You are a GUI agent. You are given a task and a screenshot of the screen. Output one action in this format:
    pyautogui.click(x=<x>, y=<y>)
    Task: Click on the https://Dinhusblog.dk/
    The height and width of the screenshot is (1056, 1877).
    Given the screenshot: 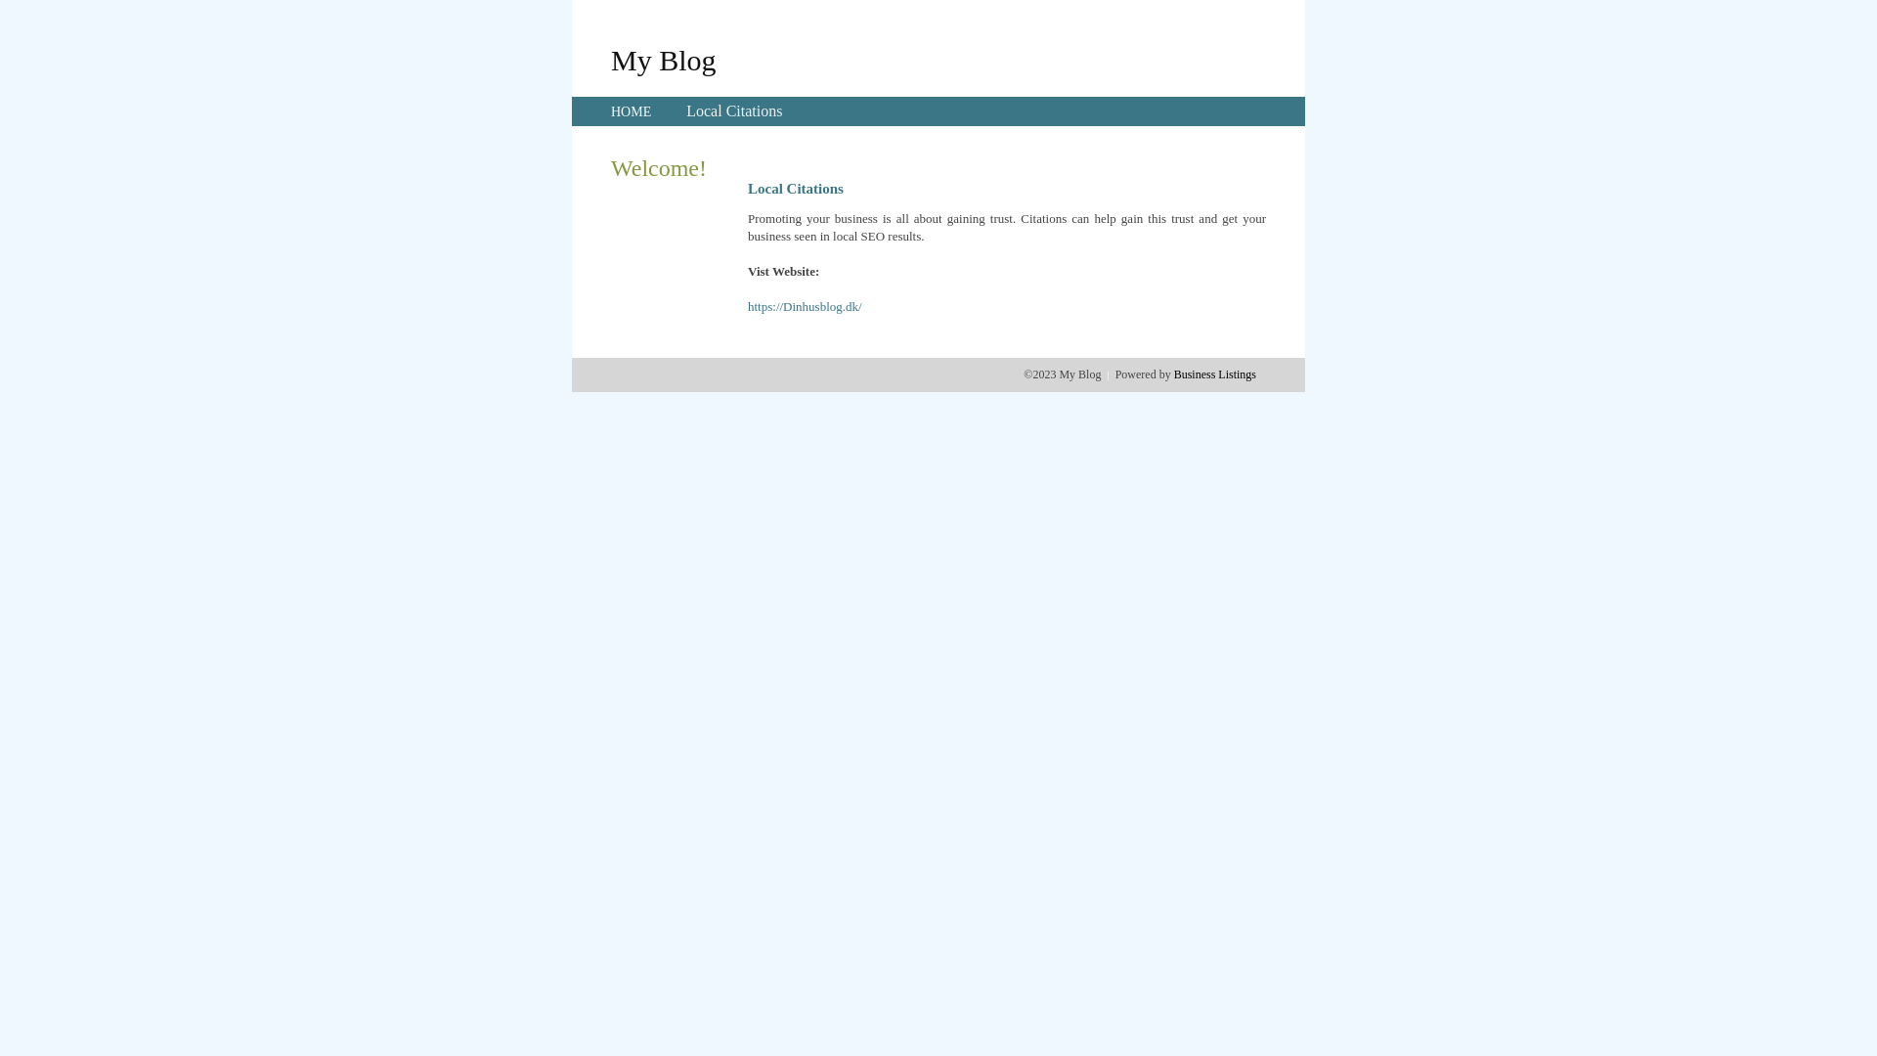 What is the action you would take?
    pyautogui.click(x=806, y=307)
    